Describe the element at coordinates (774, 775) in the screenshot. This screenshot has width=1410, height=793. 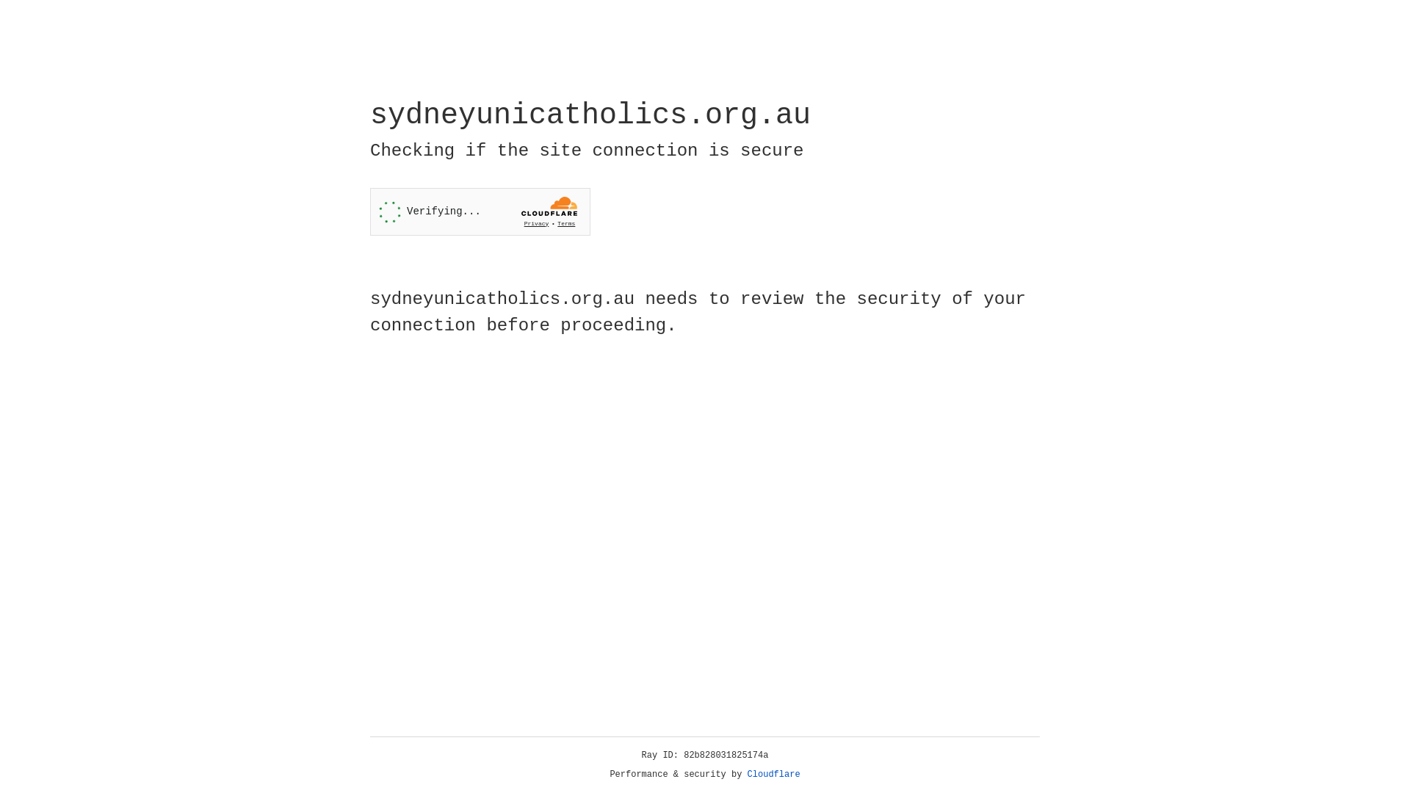
I see `Cloudflare` at that location.